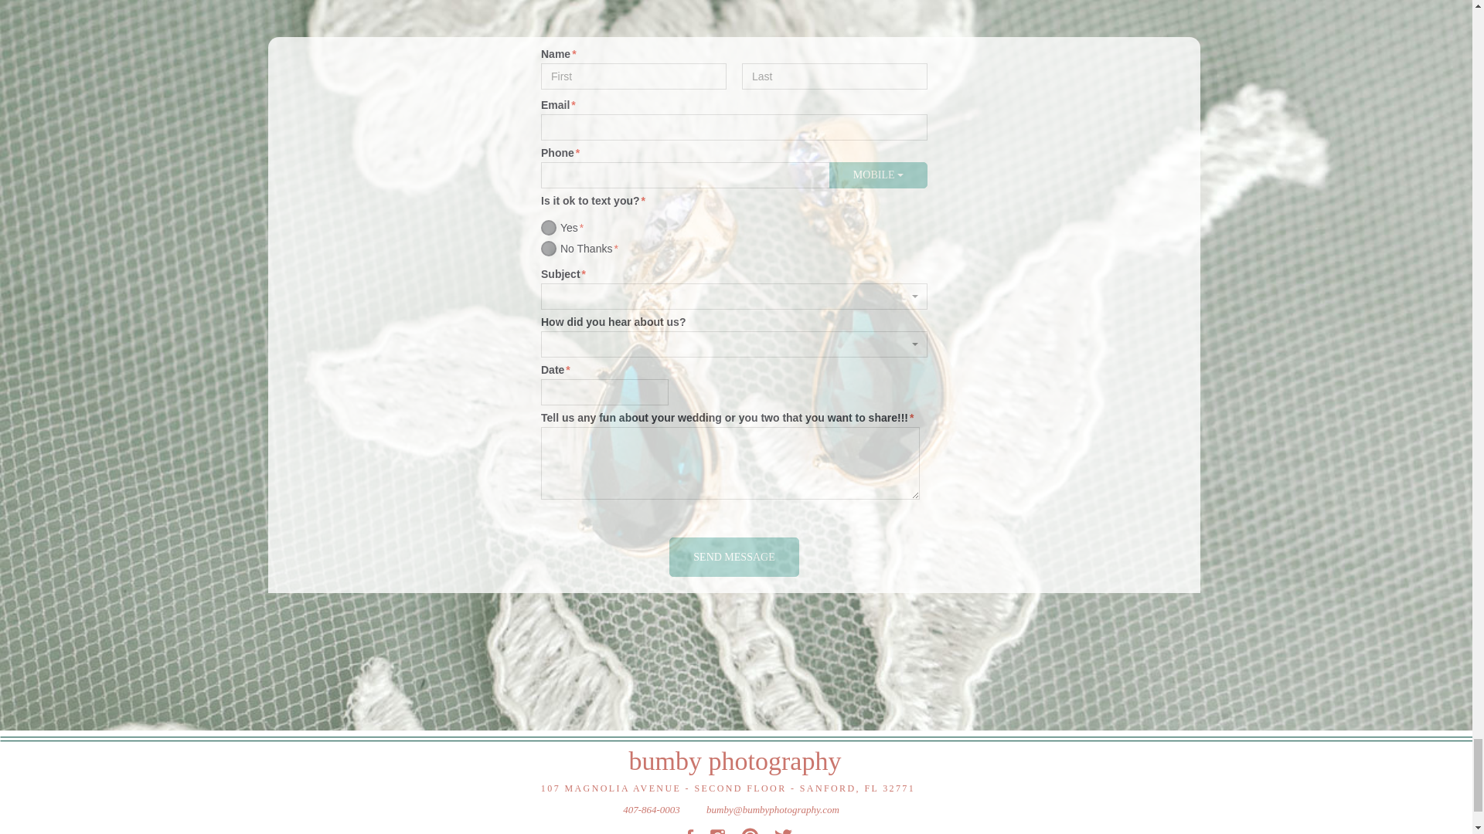  What do you see at coordinates (651, 808) in the screenshot?
I see `407-864-0003` at bounding box center [651, 808].